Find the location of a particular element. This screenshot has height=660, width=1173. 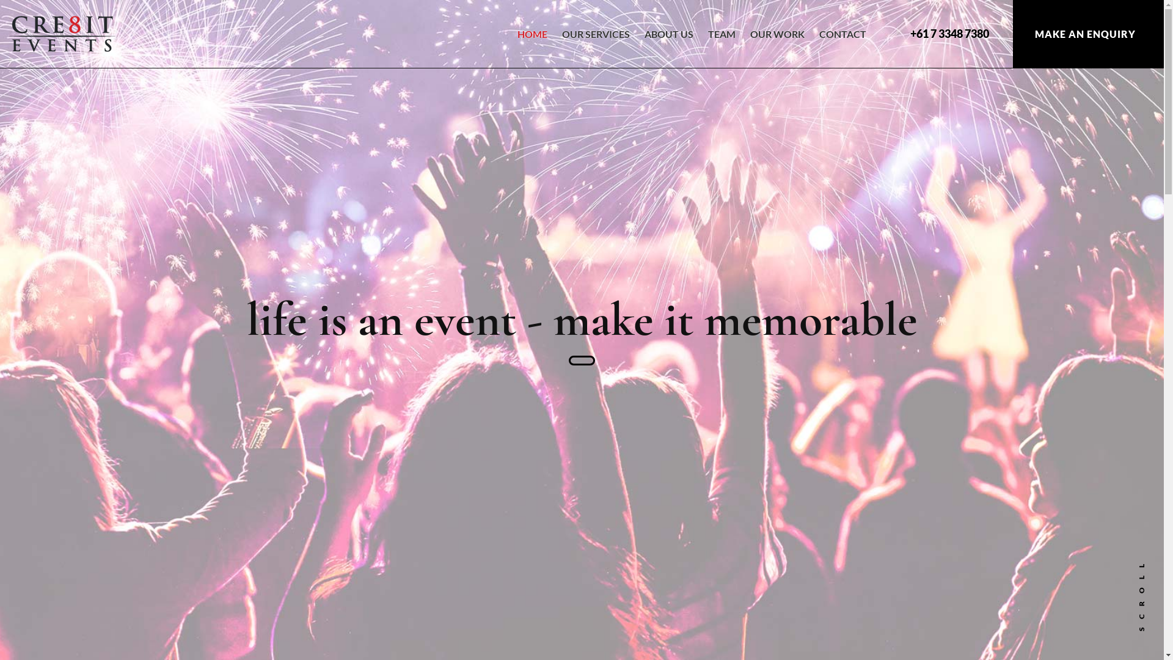

CONTACT is located at coordinates (843, 44).